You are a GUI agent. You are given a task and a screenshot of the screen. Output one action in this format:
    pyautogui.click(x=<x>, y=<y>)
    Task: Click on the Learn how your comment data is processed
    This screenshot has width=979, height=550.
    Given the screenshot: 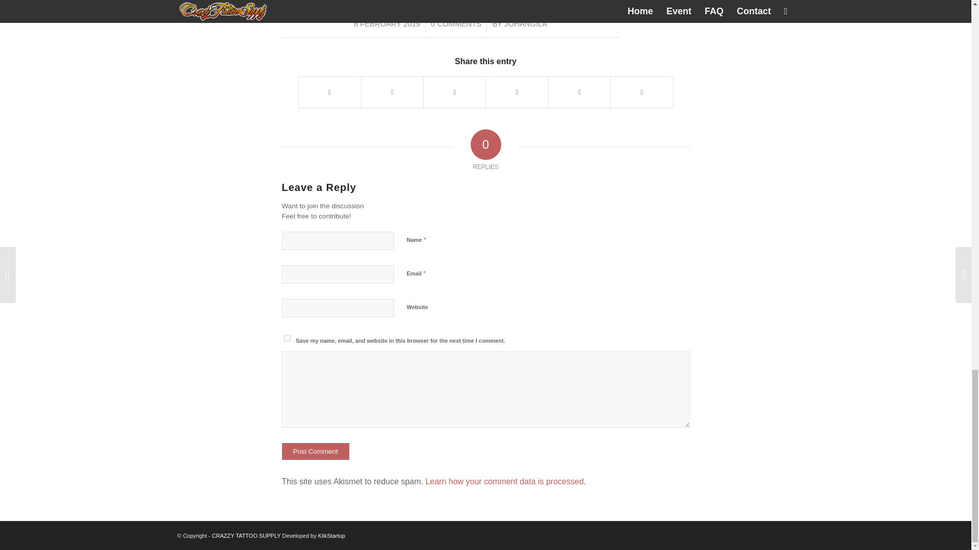 What is the action you would take?
    pyautogui.click(x=504, y=481)
    